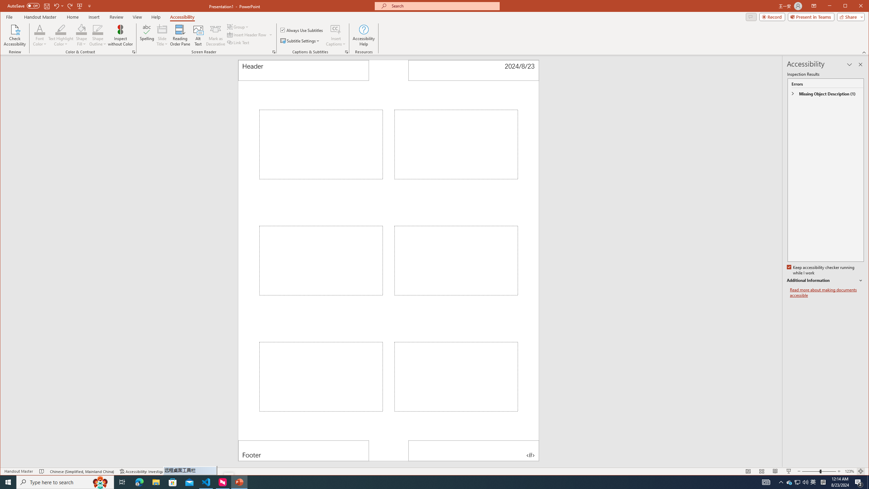 This screenshot has height=489, width=869. Describe the element at coordinates (250, 35) in the screenshot. I see `Insert Header Row` at that location.